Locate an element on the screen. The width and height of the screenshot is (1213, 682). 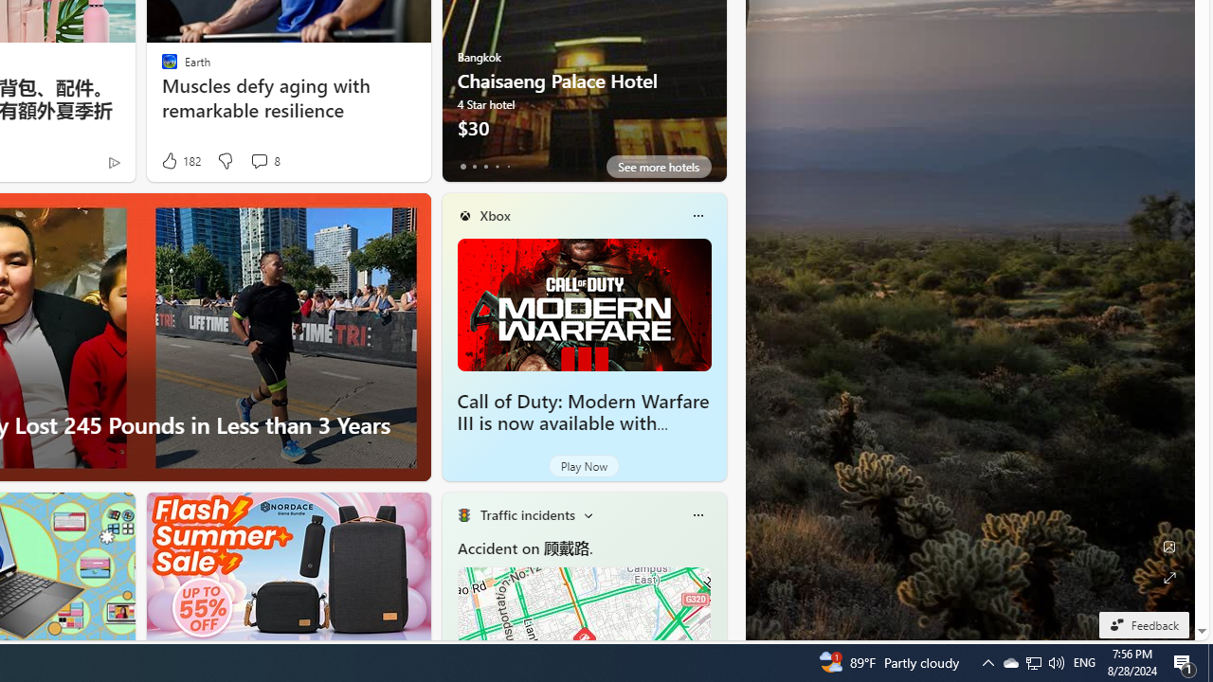
Xbox is located at coordinates (495, 215).